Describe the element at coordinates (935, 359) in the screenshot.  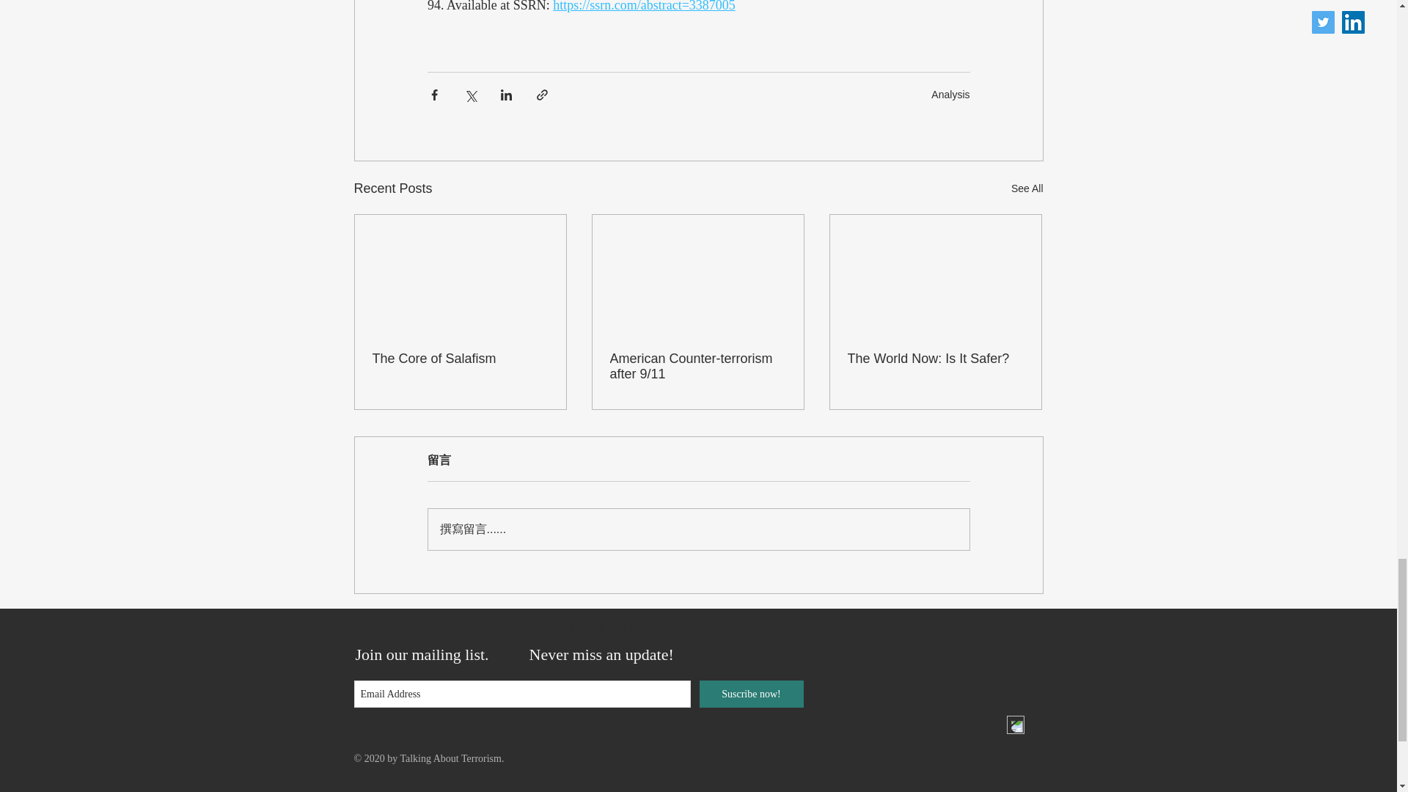
I see `The World Now: Is It Safer?` at that location.